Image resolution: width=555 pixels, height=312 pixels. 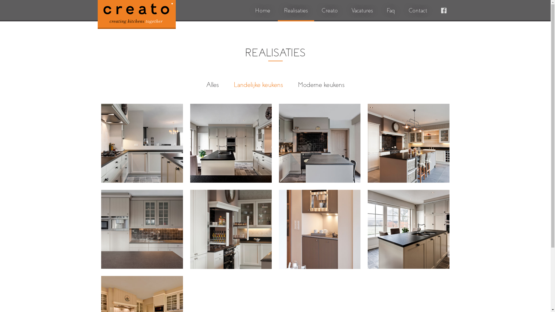 What do you see at coordinates (362, 11) in the screenshot?
I see `Vacatures` at bounding box center [362, 11].